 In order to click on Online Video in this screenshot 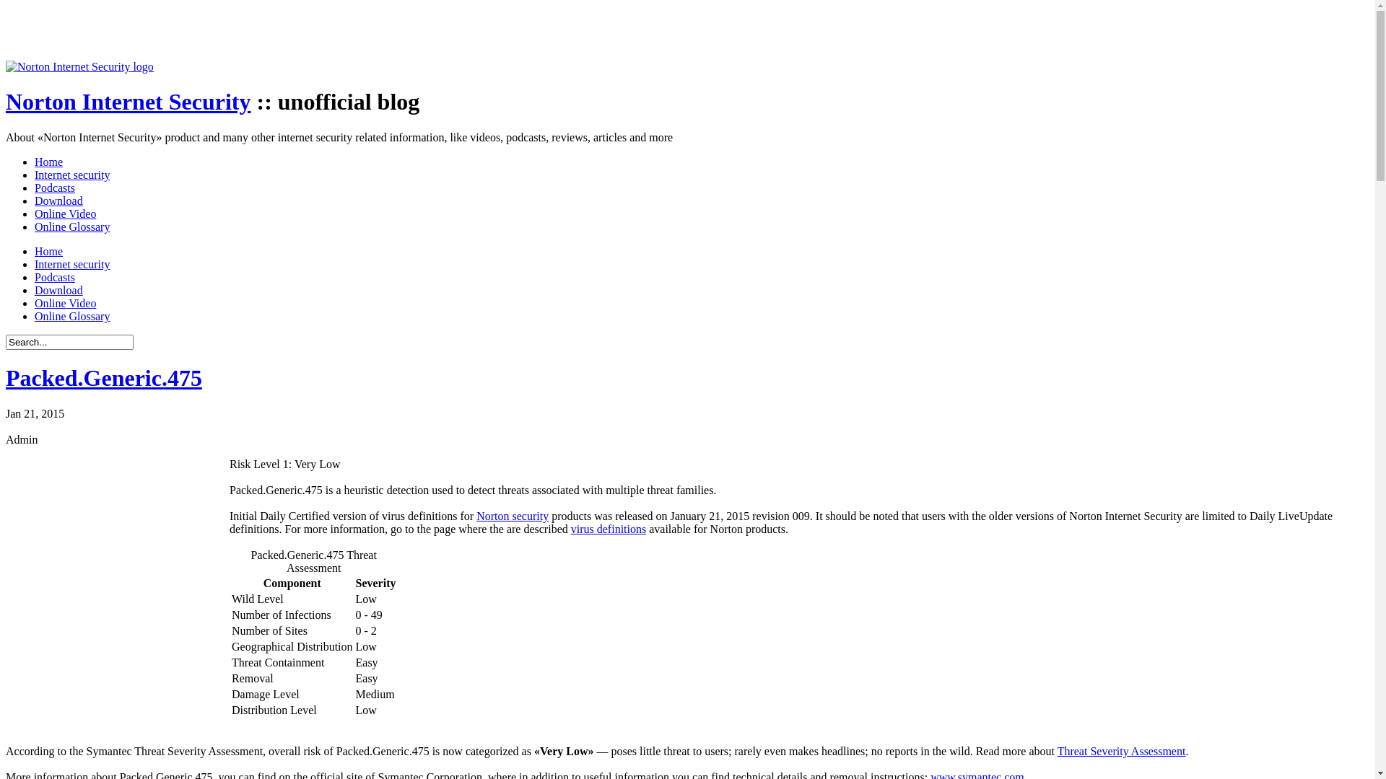, I will do `click(65, 214)`.